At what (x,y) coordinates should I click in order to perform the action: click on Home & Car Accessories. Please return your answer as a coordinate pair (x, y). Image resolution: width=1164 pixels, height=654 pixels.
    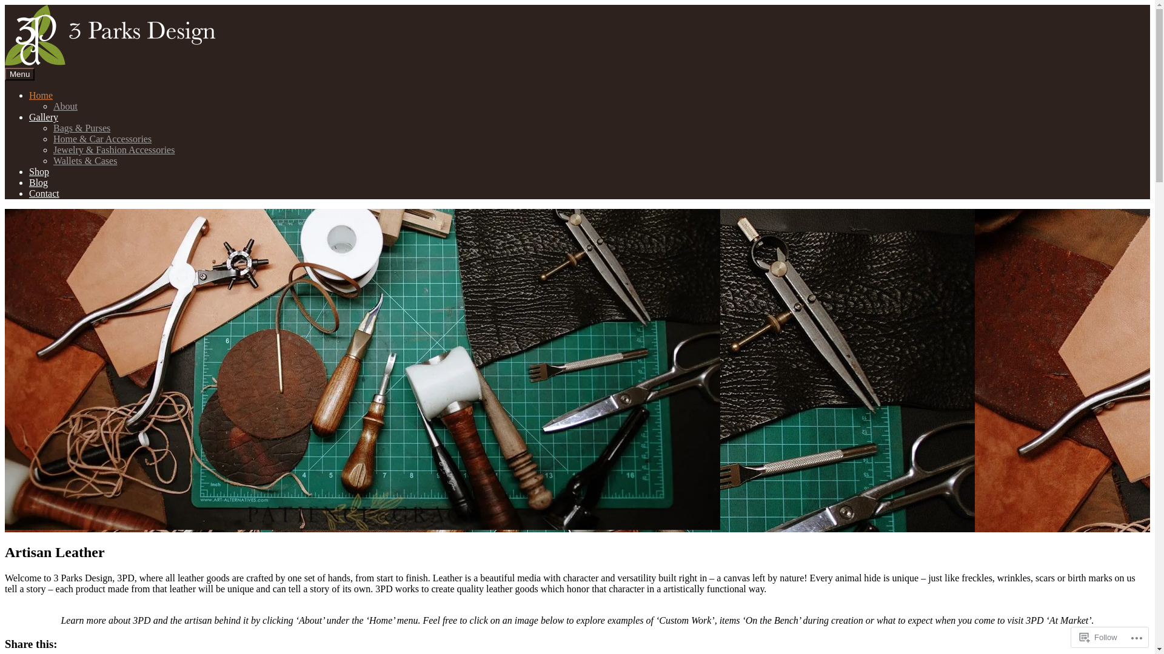
    Looking at the image, I should click on (102, 139).